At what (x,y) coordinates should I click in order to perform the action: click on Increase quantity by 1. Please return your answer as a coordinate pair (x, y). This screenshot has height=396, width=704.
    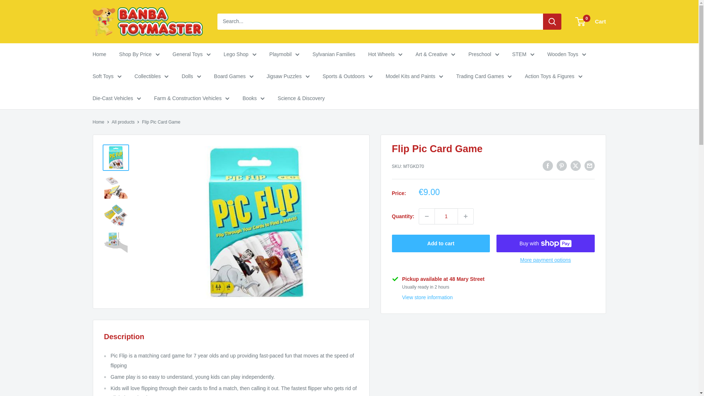
    Looking at the image, I should click on (466, 216).